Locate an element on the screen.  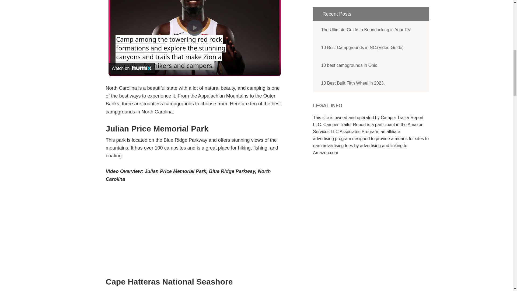
Play Video is located at coordinates (194, 27).